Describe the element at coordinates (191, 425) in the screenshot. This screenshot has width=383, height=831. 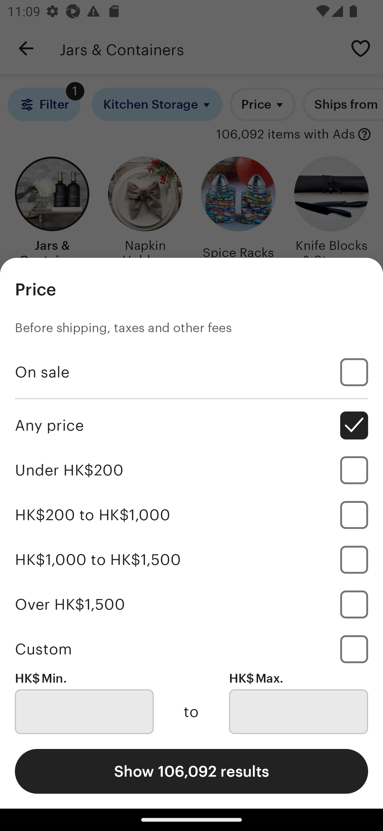
I see `Any price` at that location.